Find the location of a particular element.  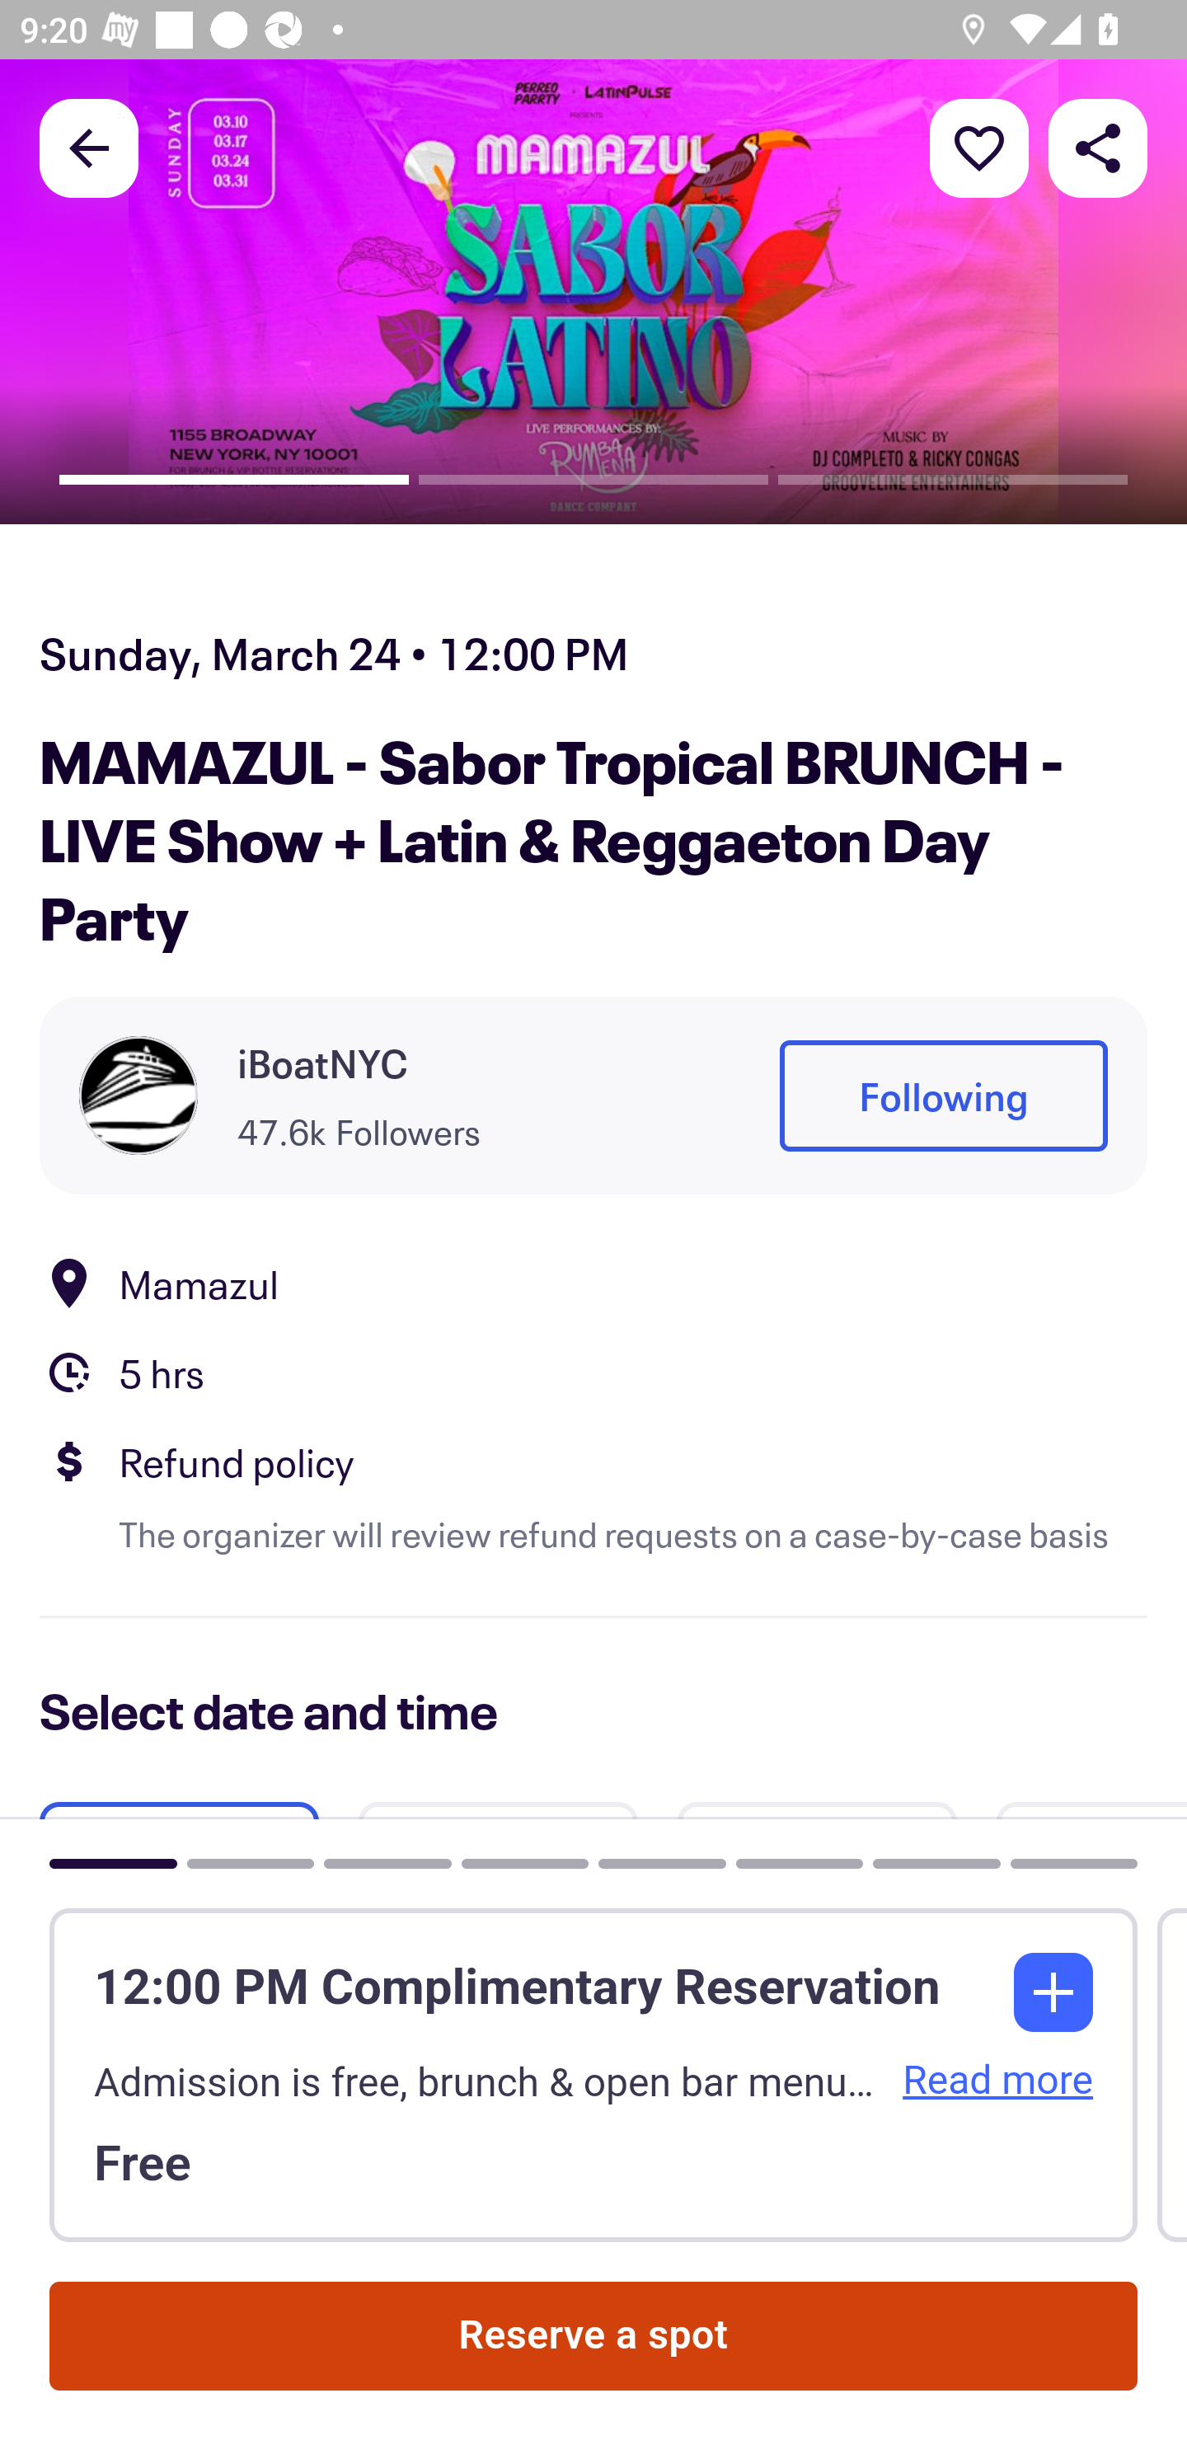

Following is located at coordinates (943, 1096).